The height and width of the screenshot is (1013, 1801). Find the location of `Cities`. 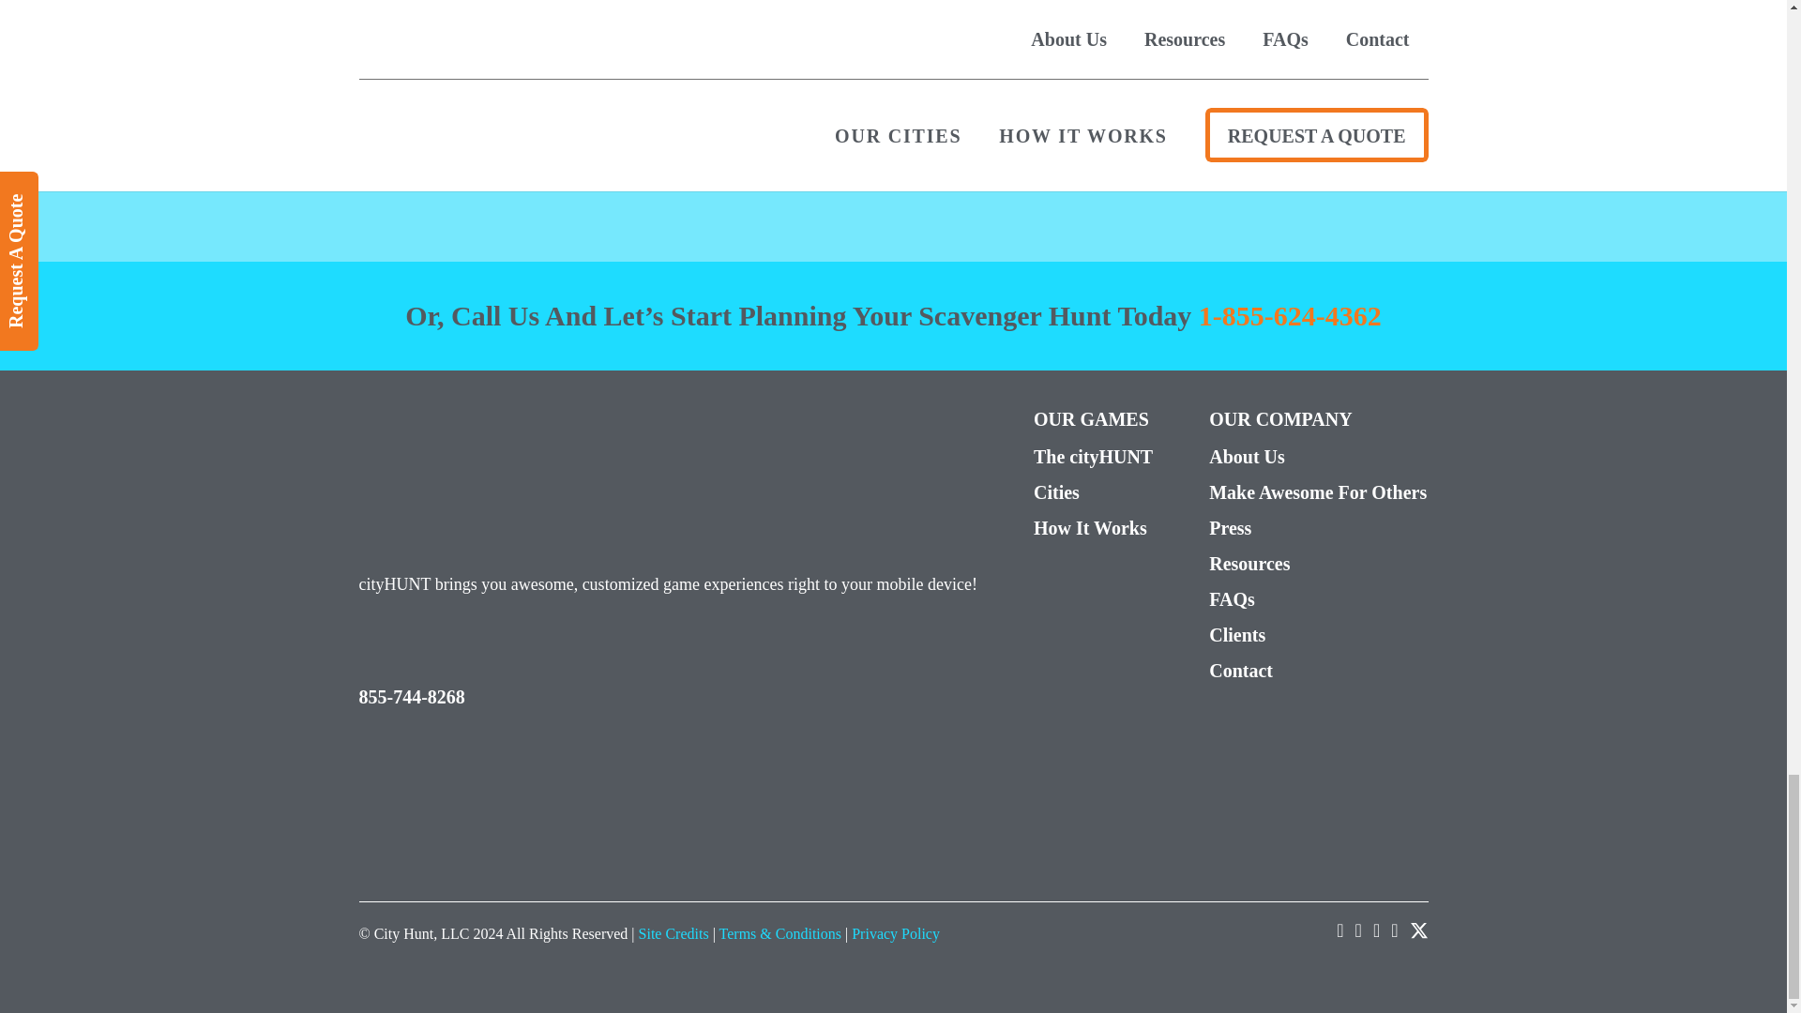

Cities is located at coordinates (1093, 491).